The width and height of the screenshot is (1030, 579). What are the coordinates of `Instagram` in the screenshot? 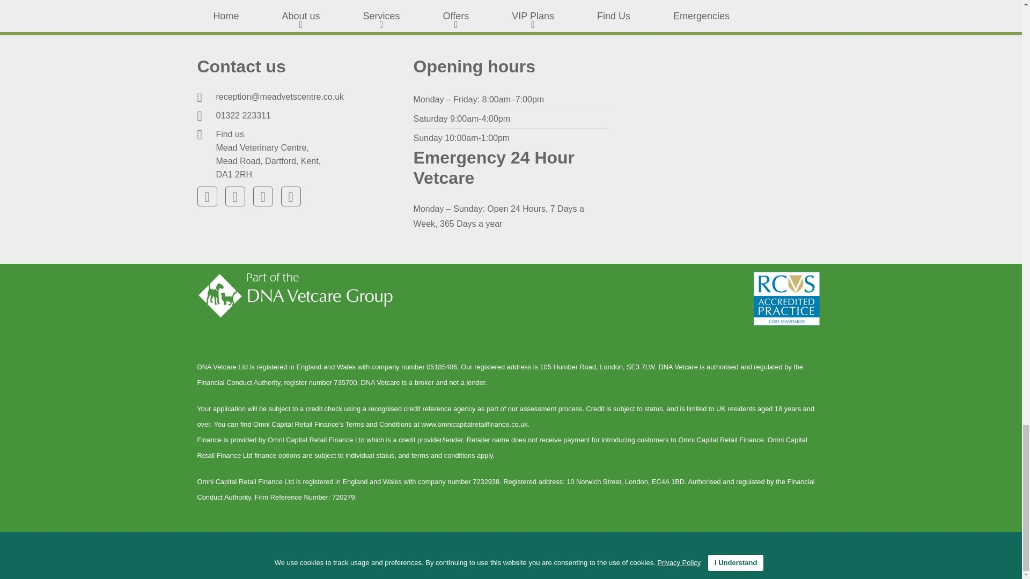 It's located at (291, 196).